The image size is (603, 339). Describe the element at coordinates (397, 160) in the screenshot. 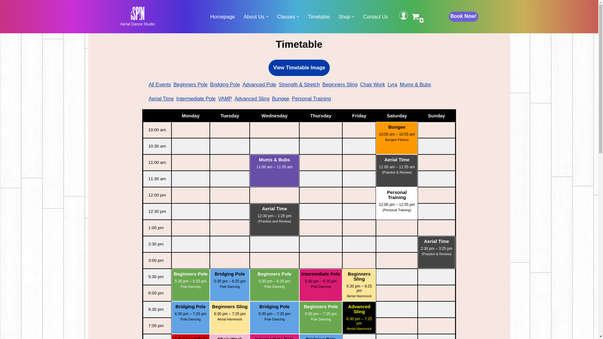

I see `Aerial Time` at that location.